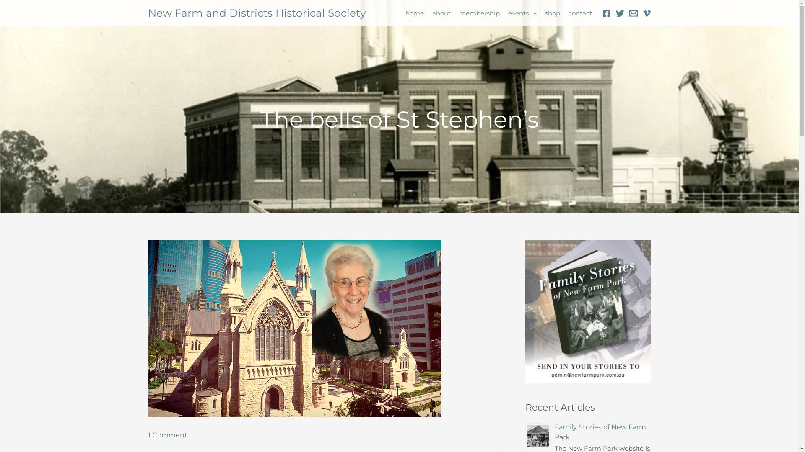 The width and height of the screenshot is (805, 452). Describe the element at coordinates (477, 13) in the screenshot. I see `membership` at that location.